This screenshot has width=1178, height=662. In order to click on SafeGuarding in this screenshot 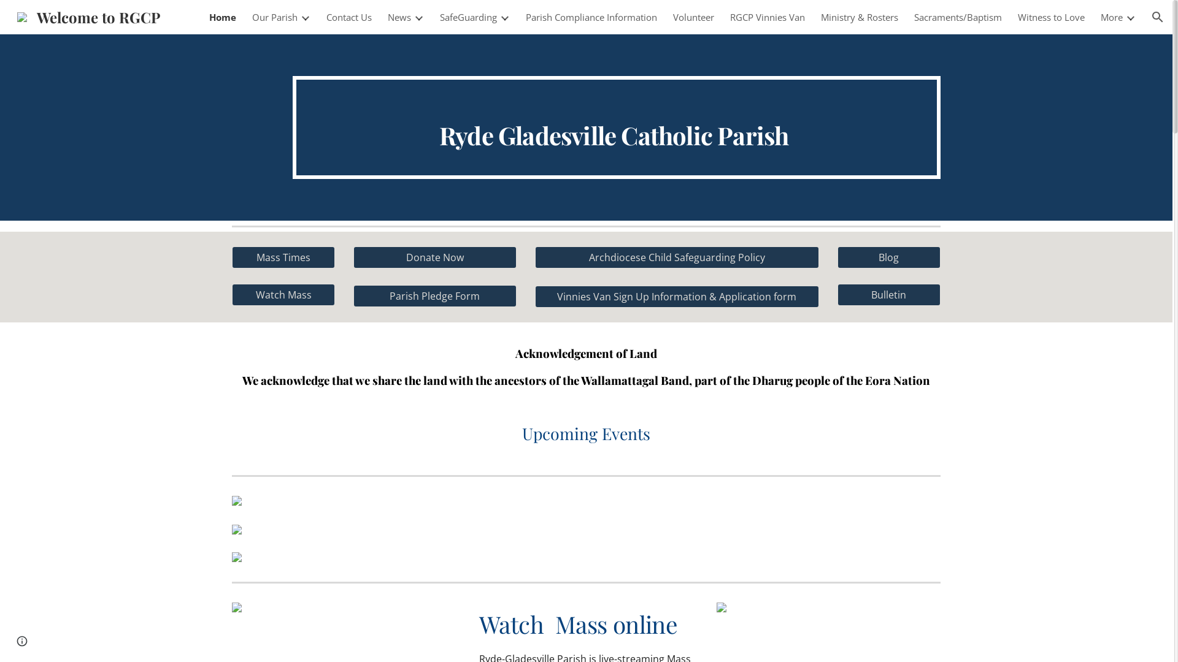, I will do `click(469, 17)`.